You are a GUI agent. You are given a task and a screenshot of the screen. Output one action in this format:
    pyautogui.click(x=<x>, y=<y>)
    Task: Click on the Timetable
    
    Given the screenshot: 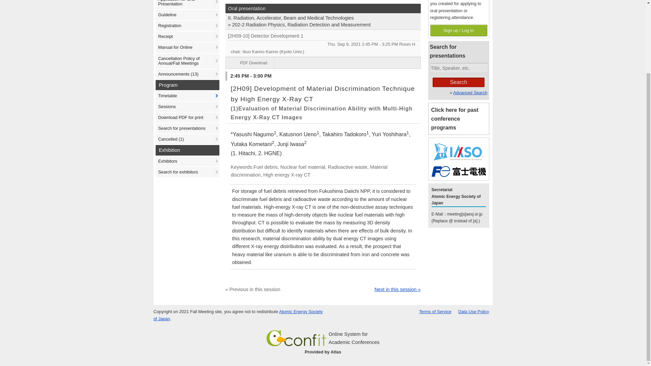 What is the action you would take?
    pyautogui.click(x=187, y=96)
    